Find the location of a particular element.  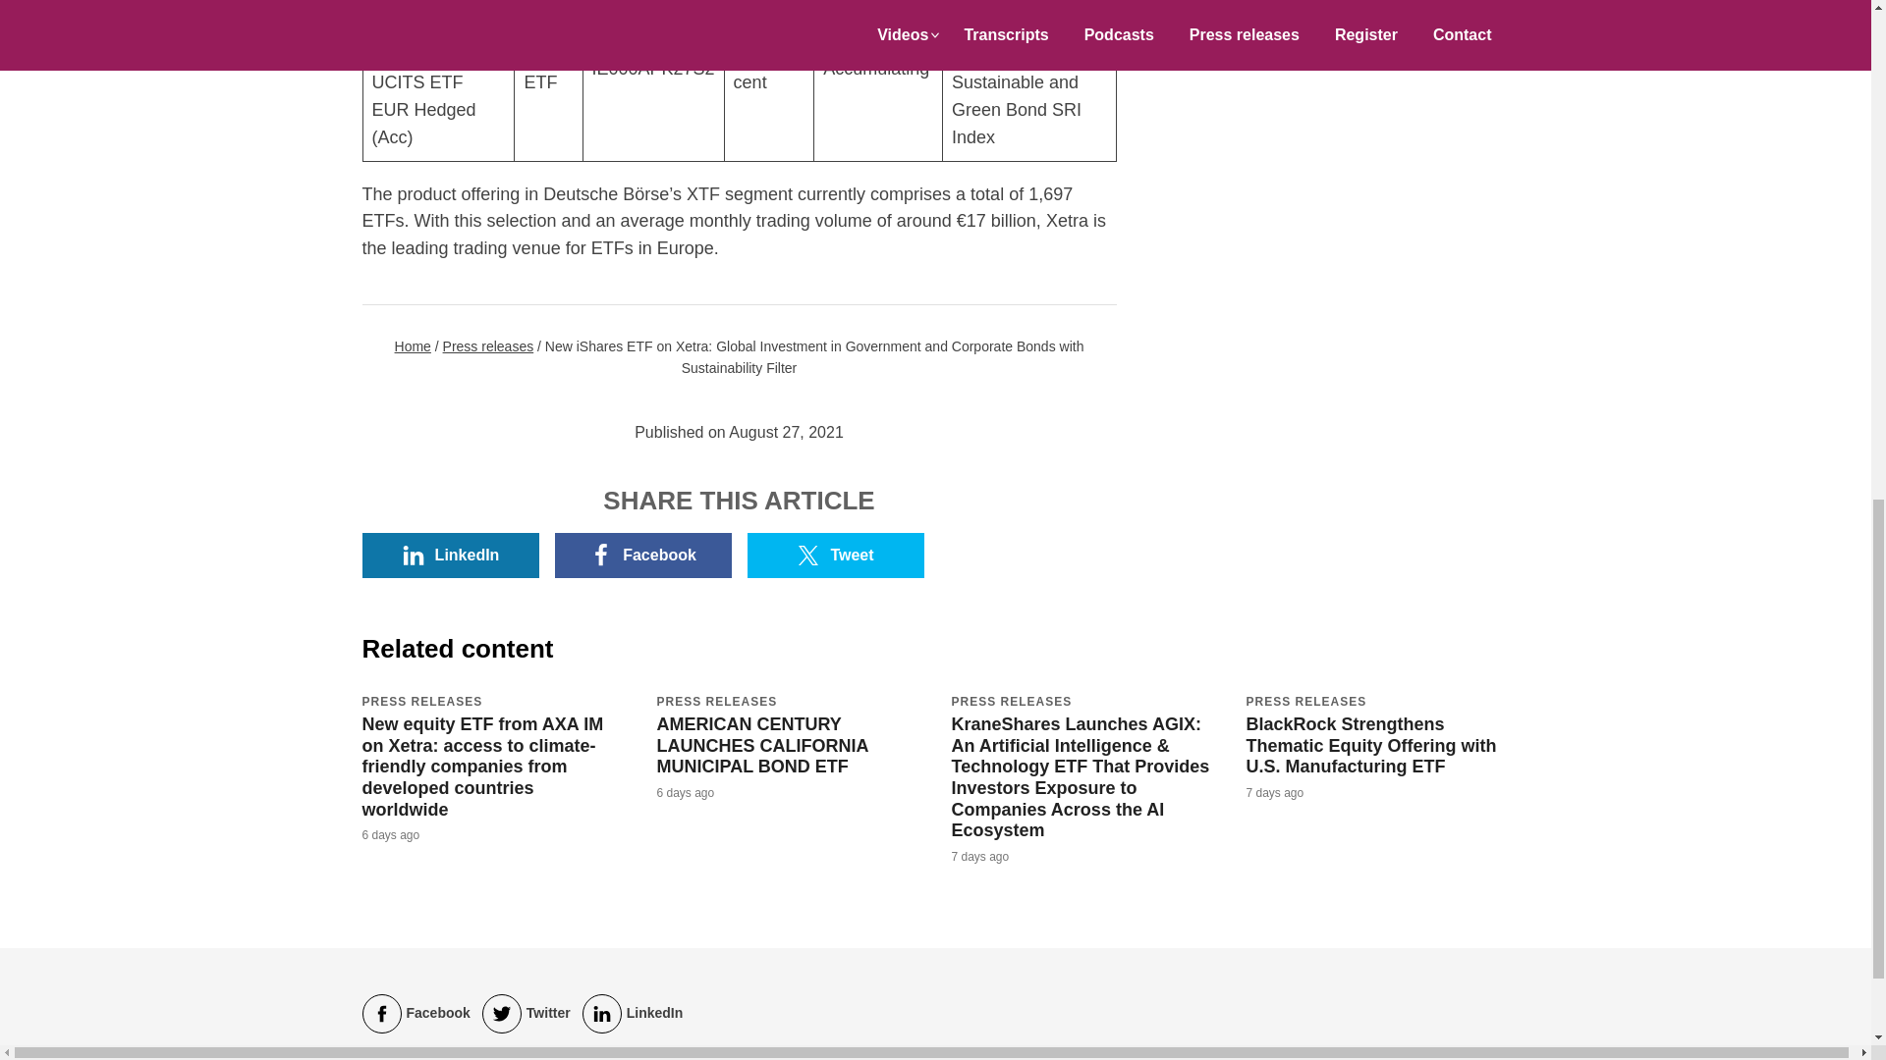

Facebook is located at coordinates (642, 556).